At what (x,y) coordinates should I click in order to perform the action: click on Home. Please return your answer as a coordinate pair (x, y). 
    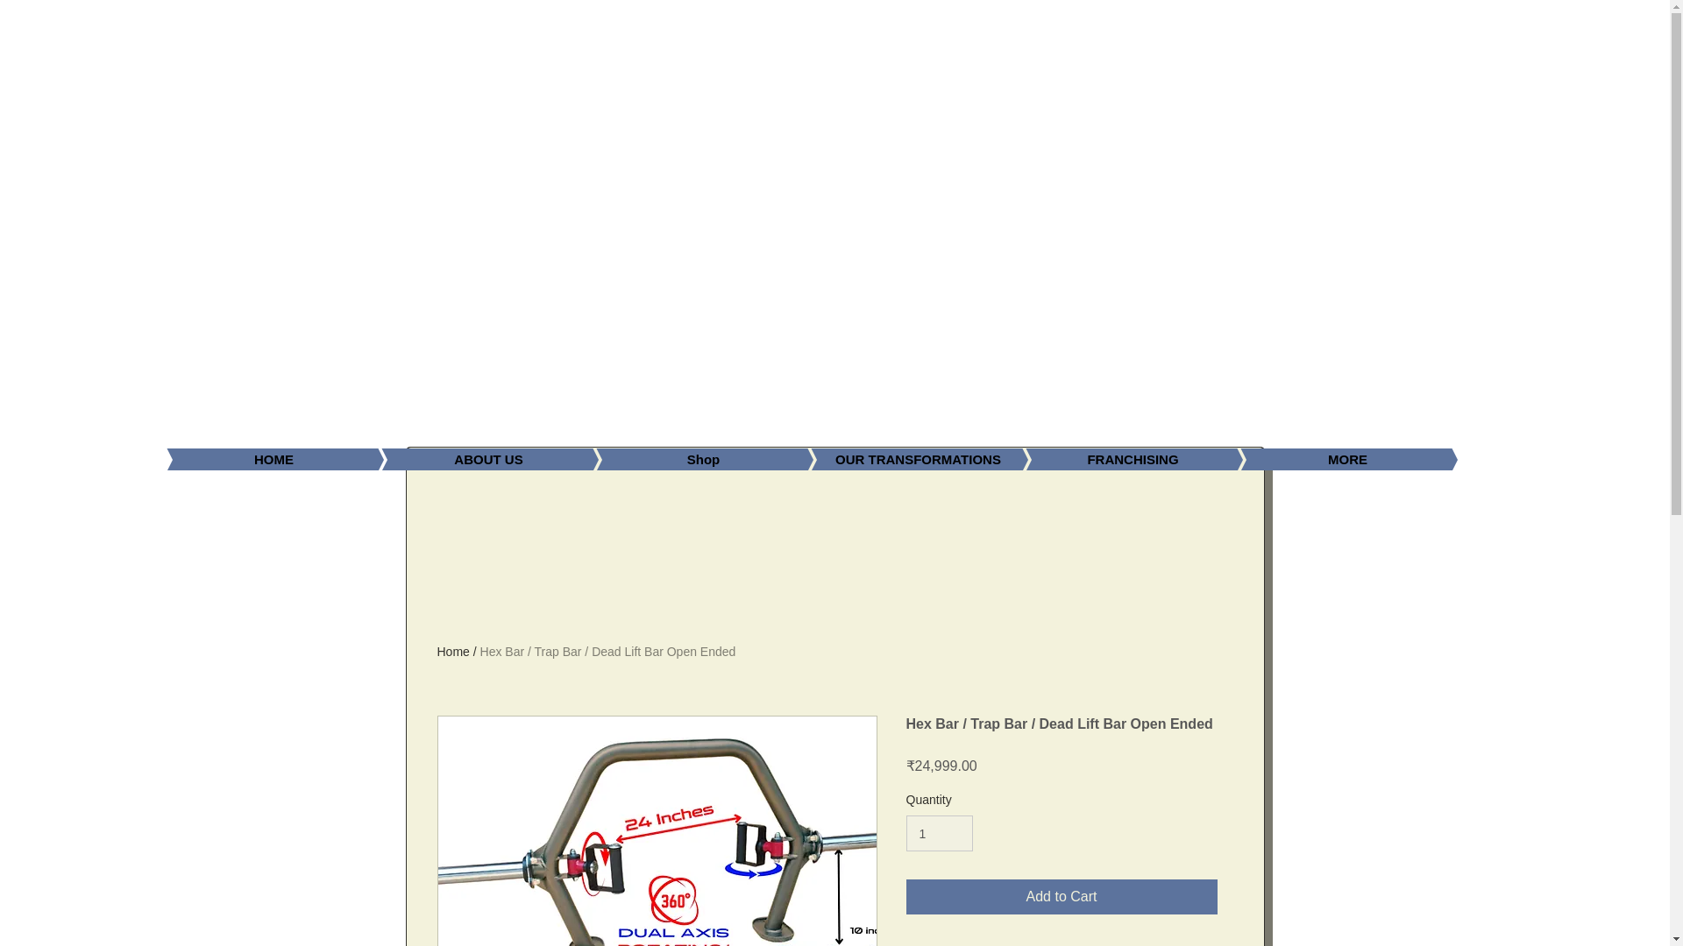
    Looking at the image, I should click on (452, 651).